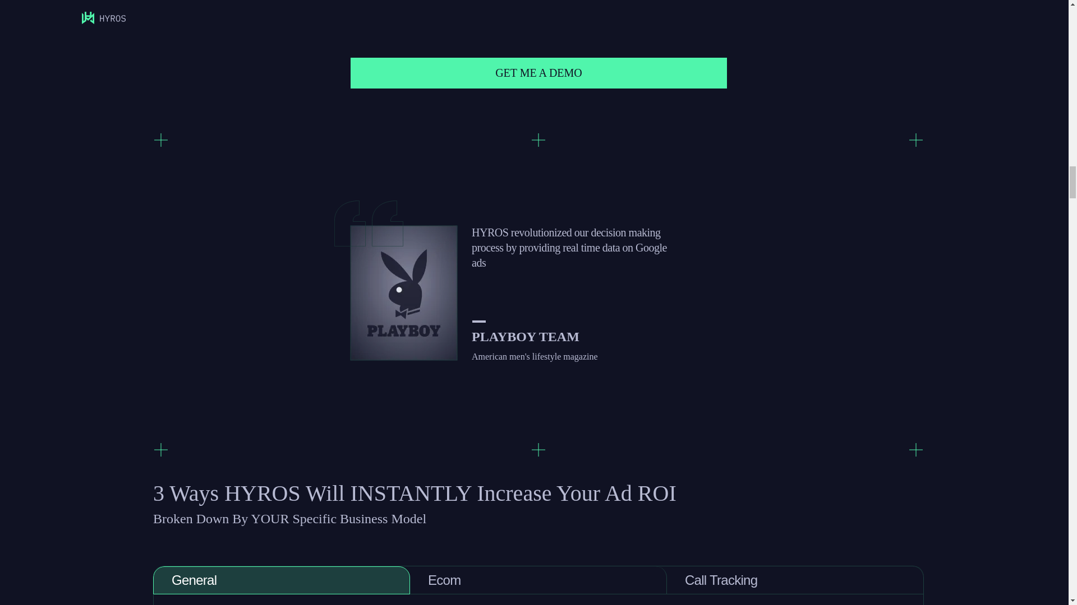 The image size is (1077, 605). What do you see at coordinates (282, 580) in the screenshot?
I see `General` at bounding box center [282, 580].